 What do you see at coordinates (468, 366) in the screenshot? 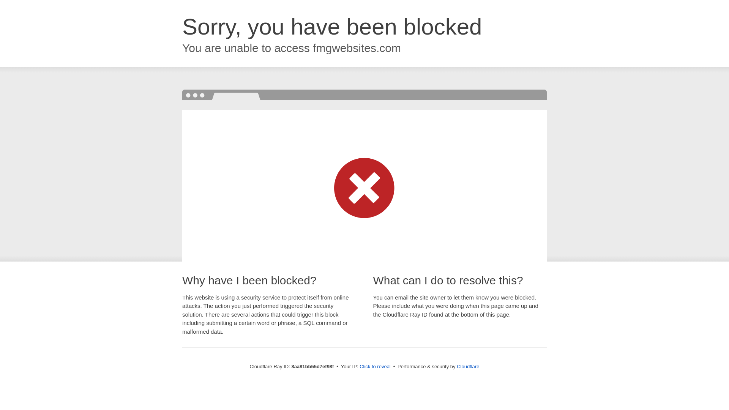
I see `Cloudflare` at bounding box center [468, 366].